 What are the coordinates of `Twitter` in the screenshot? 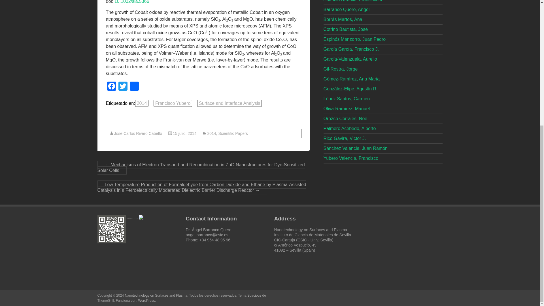 It's located at (123, 87).